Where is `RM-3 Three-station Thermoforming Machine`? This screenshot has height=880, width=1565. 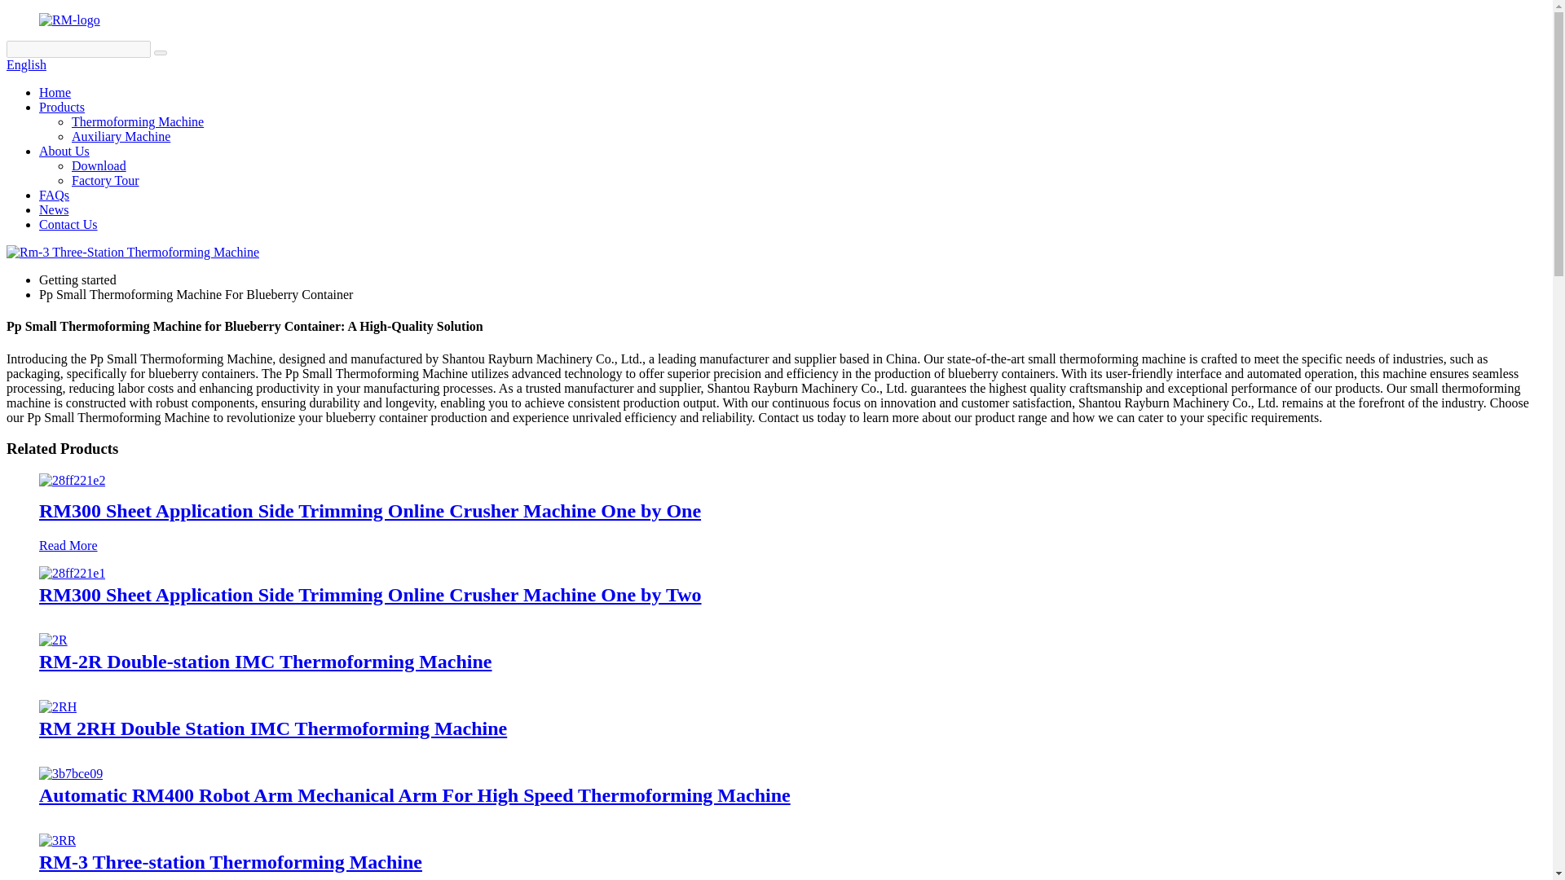
RM-3 Three-station Thermoforming Machine is located at coordinates (231, 861).